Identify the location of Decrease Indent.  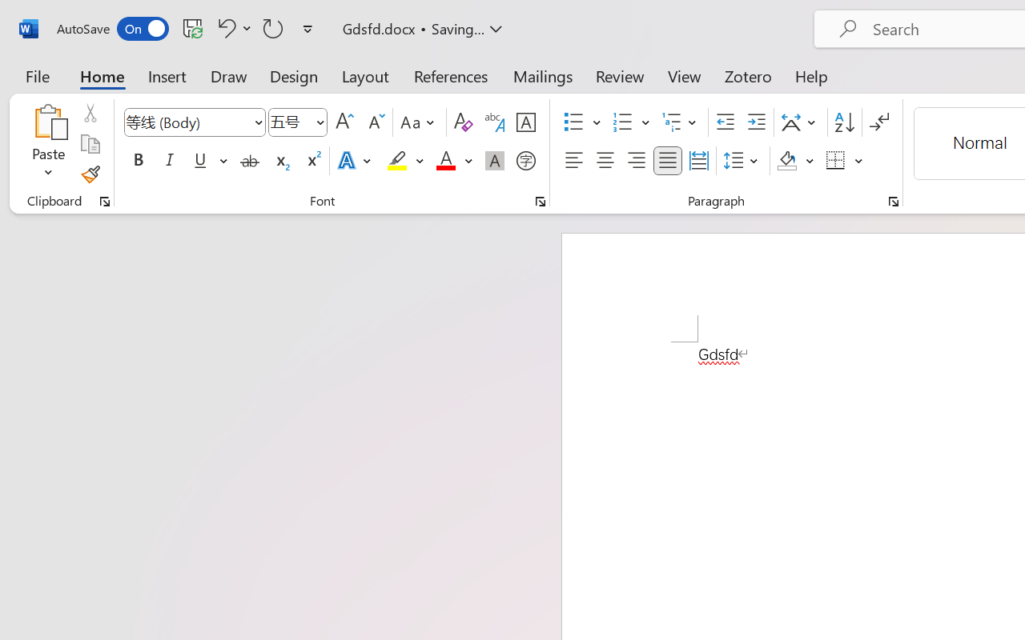
(726, 122).